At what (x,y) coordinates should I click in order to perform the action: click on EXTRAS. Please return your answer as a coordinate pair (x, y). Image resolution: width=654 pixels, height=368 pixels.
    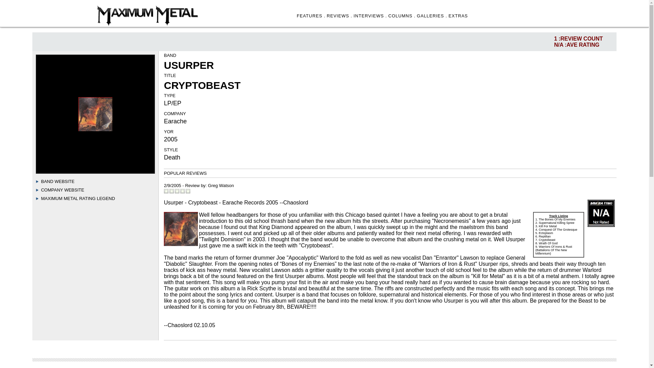
    Looking at the image, I should click on (458, 16).